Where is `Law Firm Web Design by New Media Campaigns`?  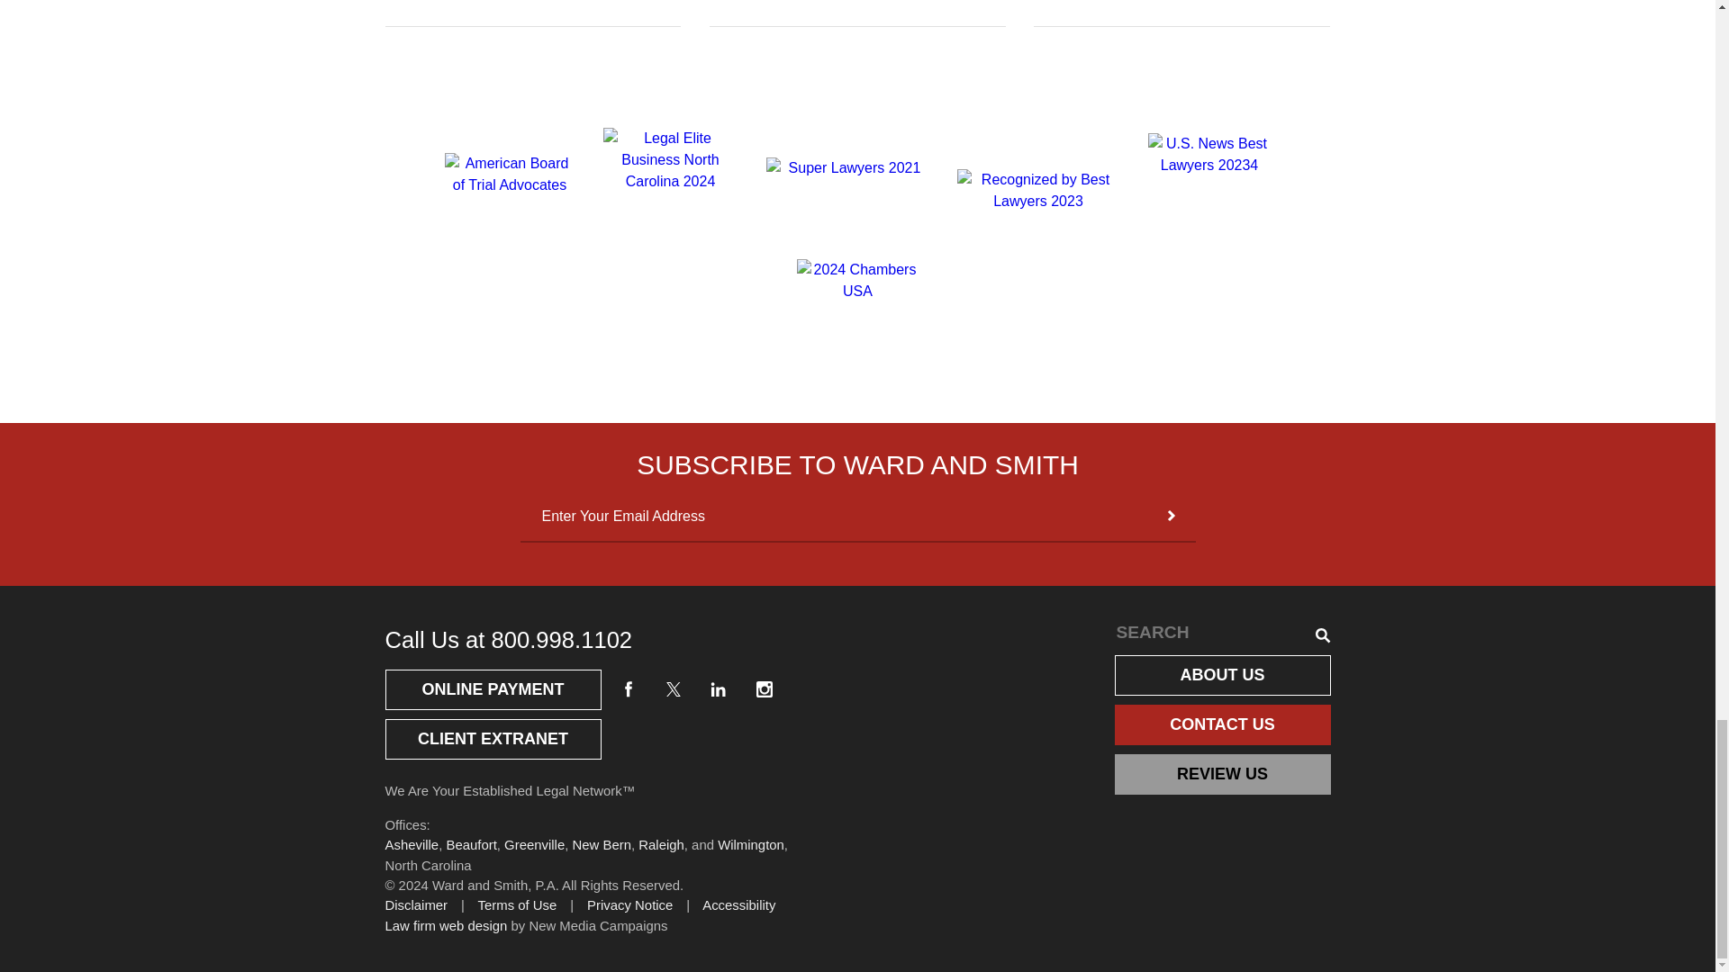 Law Firm Web Design by New Media Campaigns is located at coordinates (447, 925).